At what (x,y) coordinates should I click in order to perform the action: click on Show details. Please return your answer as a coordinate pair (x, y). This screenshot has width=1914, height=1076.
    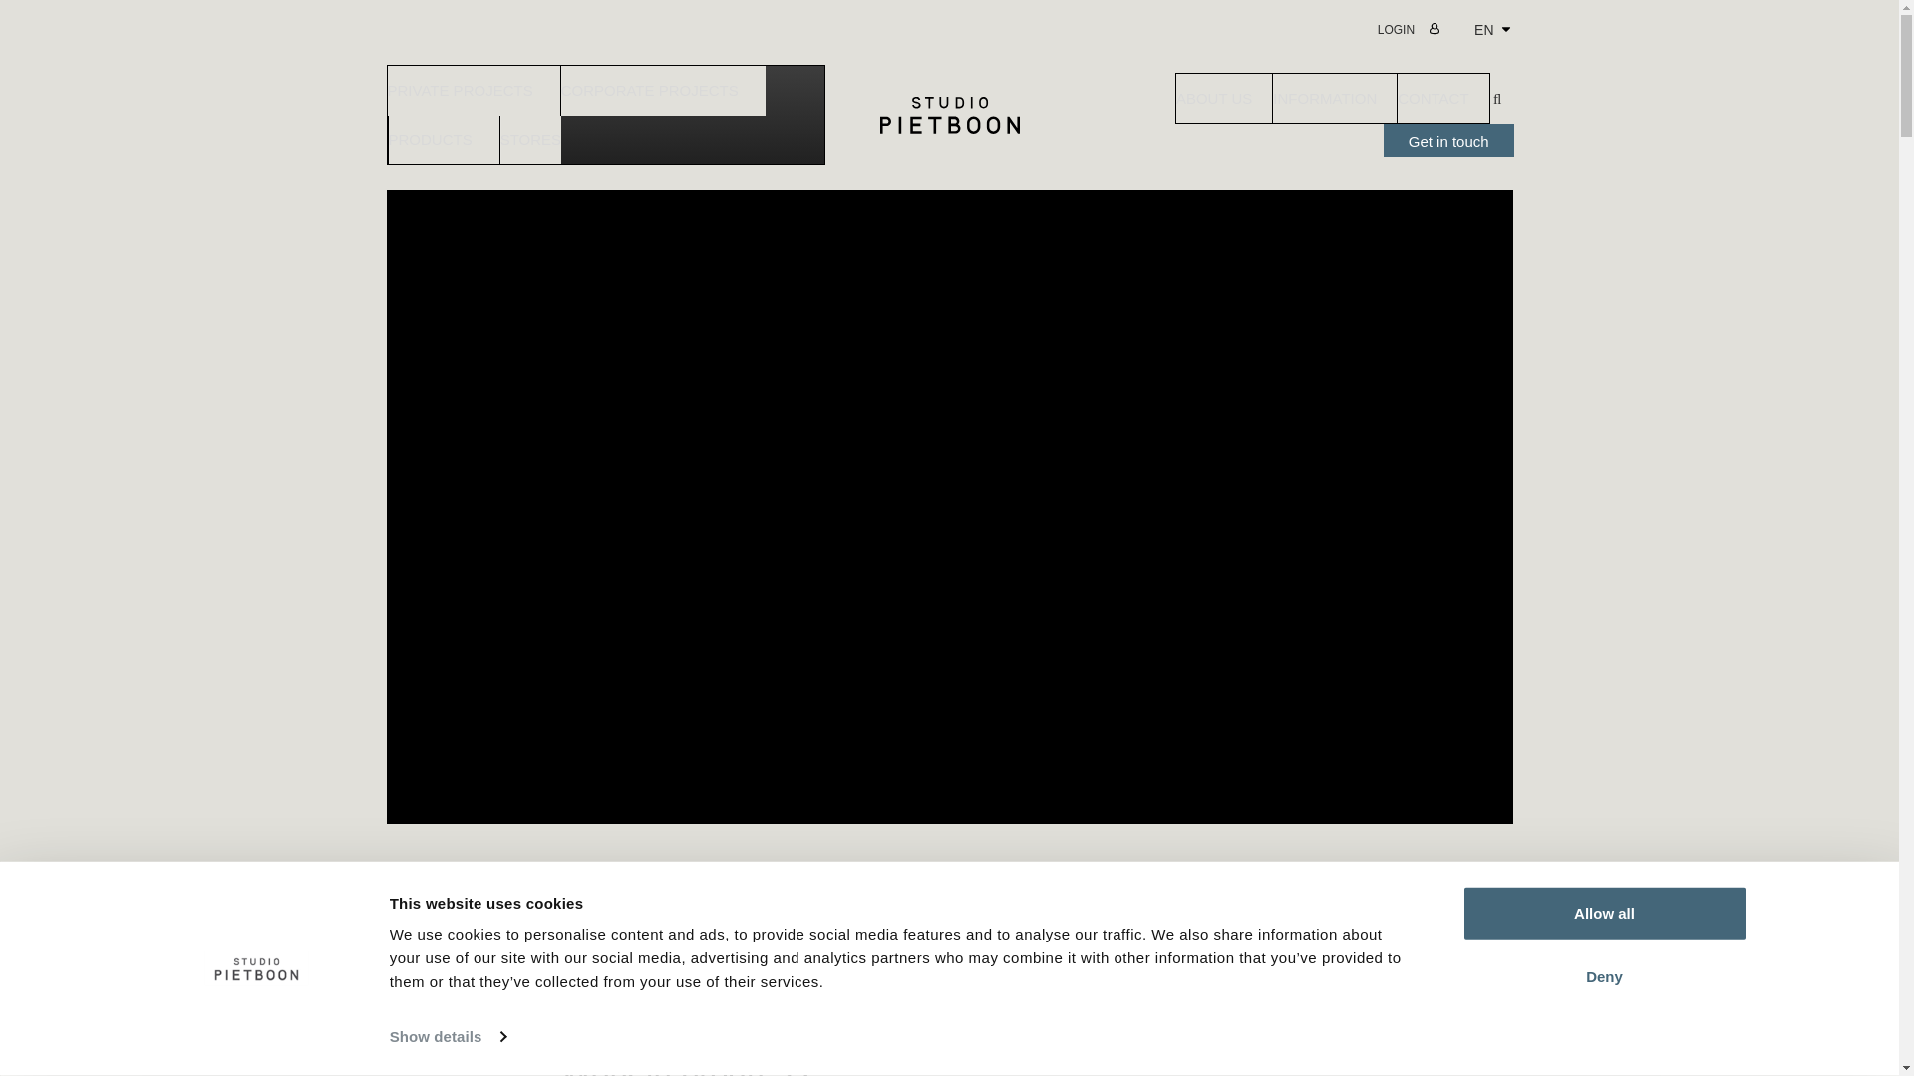
    Looking at the image, I should click on (605, 115).